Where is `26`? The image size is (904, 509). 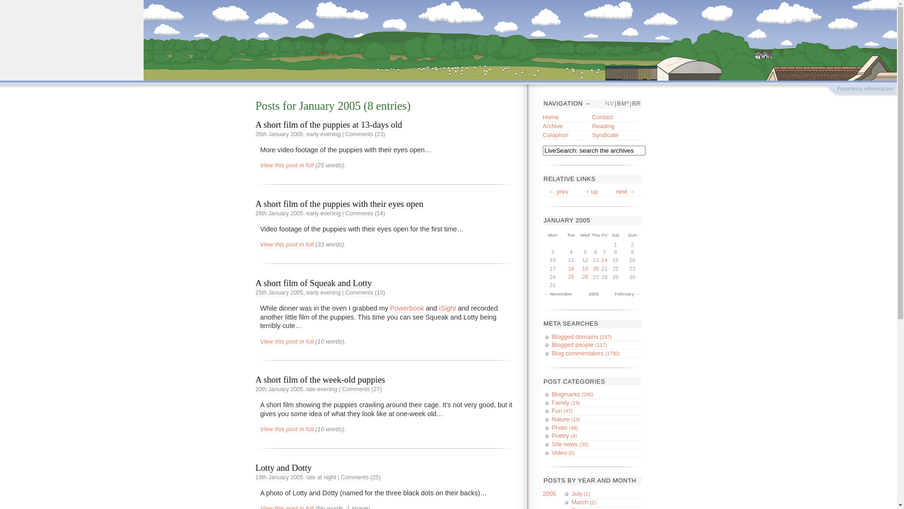 26 is located at coordinates (585, 277).